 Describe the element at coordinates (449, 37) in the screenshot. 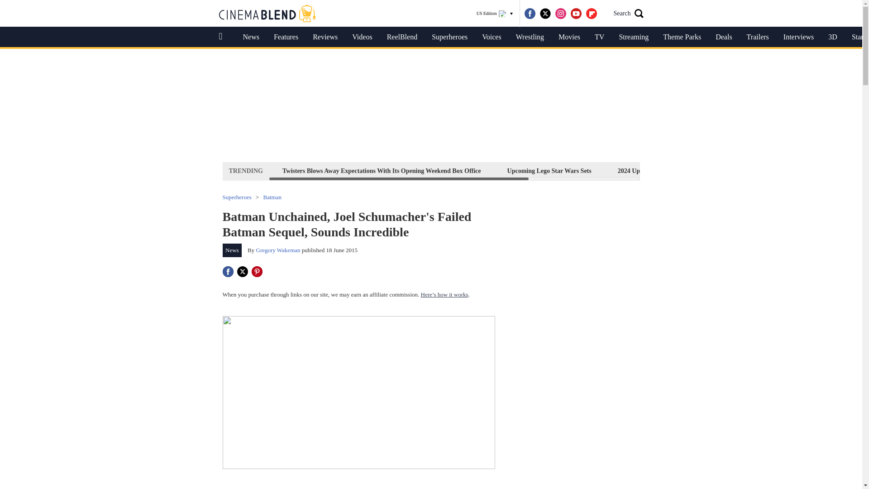

I see `Superheroes` at that location.